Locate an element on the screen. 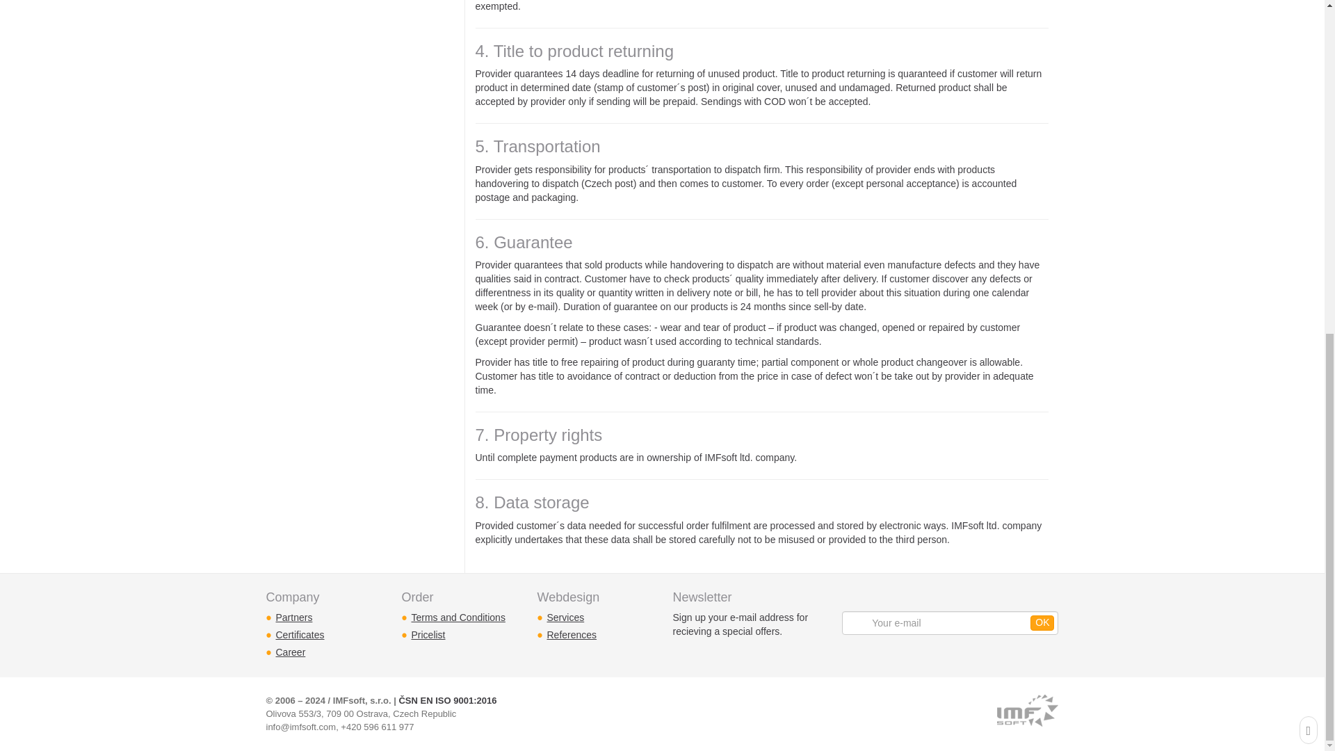 The width and height of the screenshot is (1335, 751). Pricelist is located at coordinates (428, 635).